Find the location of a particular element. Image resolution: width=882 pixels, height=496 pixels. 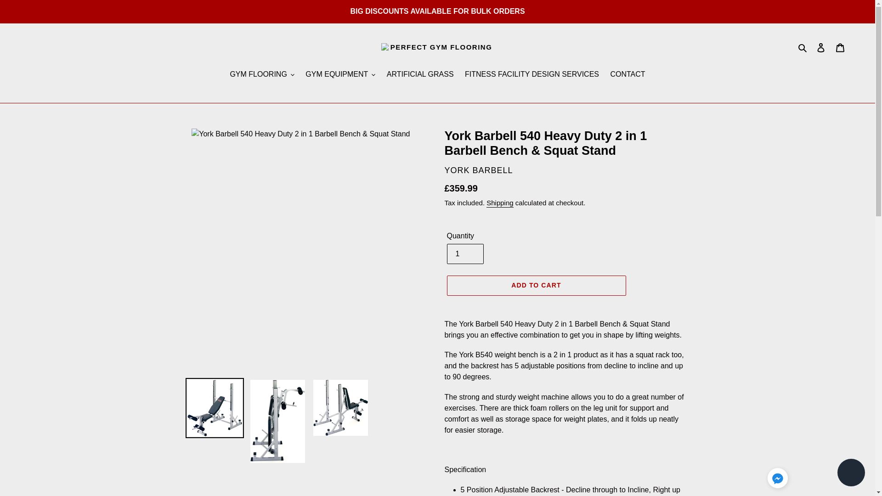

Cart is located at coordinates (840, 47).